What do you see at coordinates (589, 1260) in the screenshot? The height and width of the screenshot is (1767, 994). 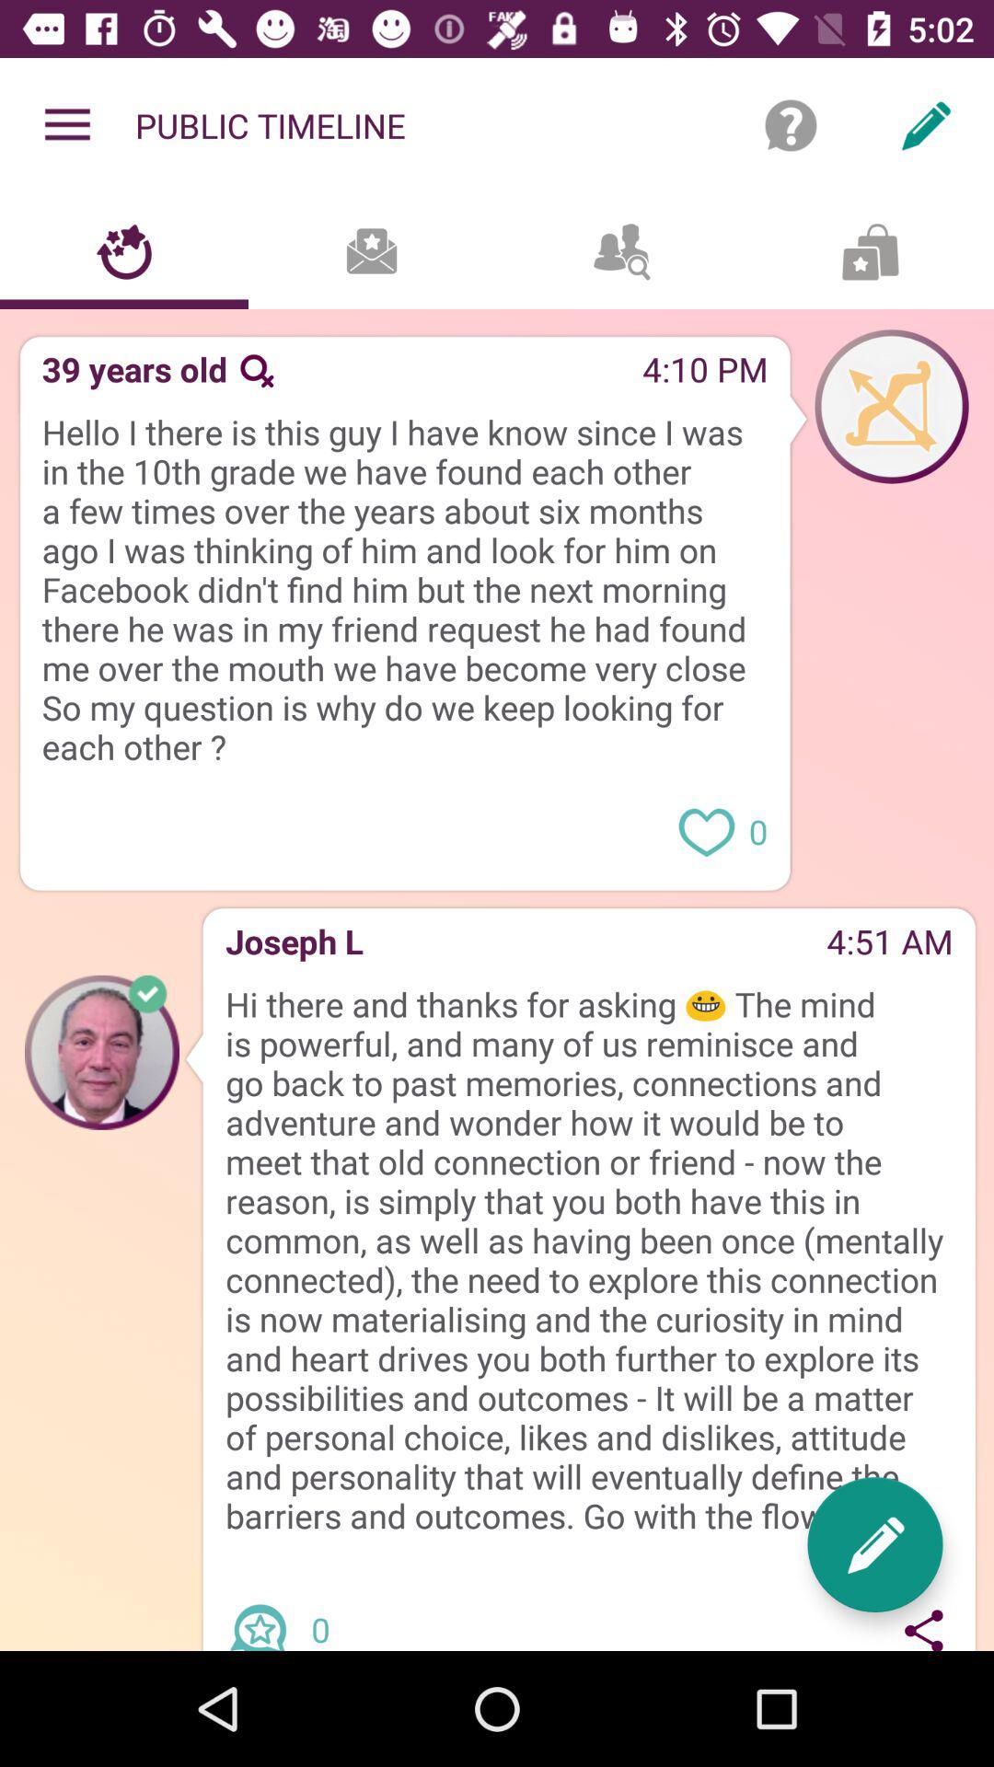 I see `turn on the icon below the joseph l item` at bounding box center [589, 1260].